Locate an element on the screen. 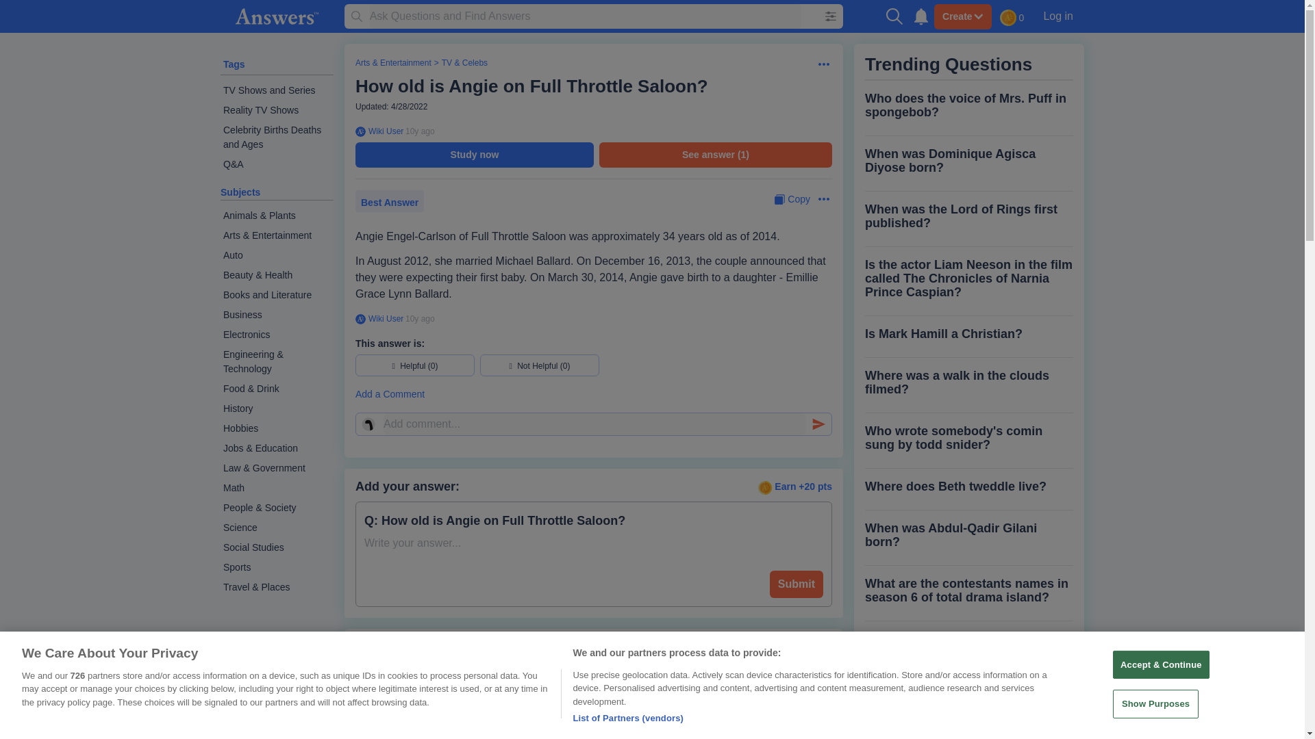 This screenshot has width=1315, height=739. 2014-04-11 14:55:30 is located at coordinates (420, 131).